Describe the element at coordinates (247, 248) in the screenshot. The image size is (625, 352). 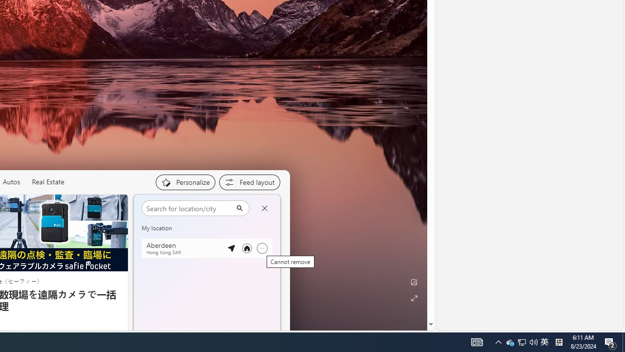
I see `Set as your primary location` at that location.